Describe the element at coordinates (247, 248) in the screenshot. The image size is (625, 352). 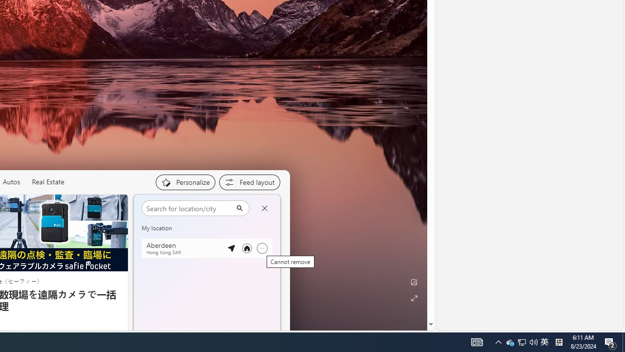
I see `Set as your primary location` at that location.